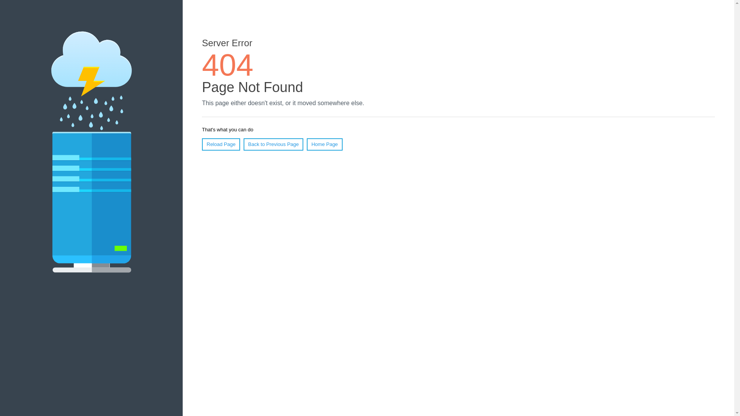  Describe the element at coordinates (325, 144) in the screenshot. I see `Home Page` at that location.